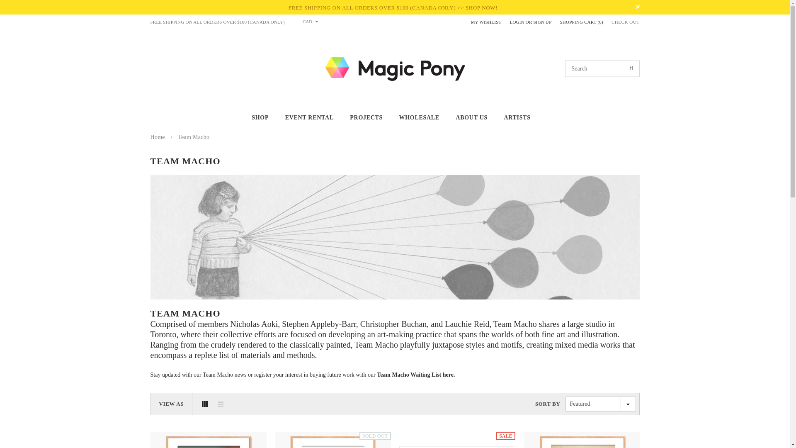 The width and height of the screenshot is (796, 448). Describe the element at coordinates (205, 404) in the screenshot. I see `Grid view` at that location.